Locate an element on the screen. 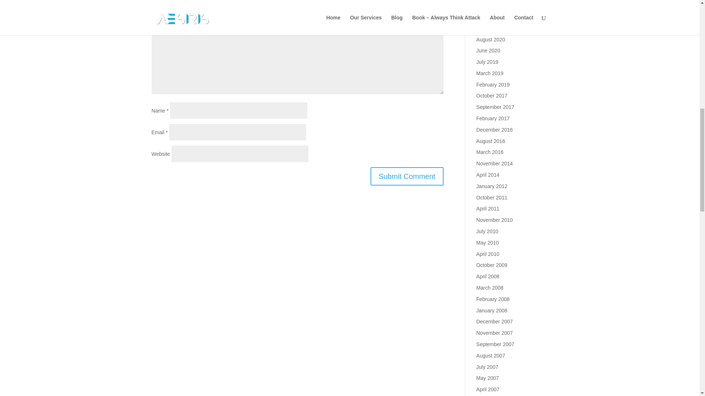 The height and width of the screenshot is (396, 705). March 2019 is located at coordinates (490, 73).